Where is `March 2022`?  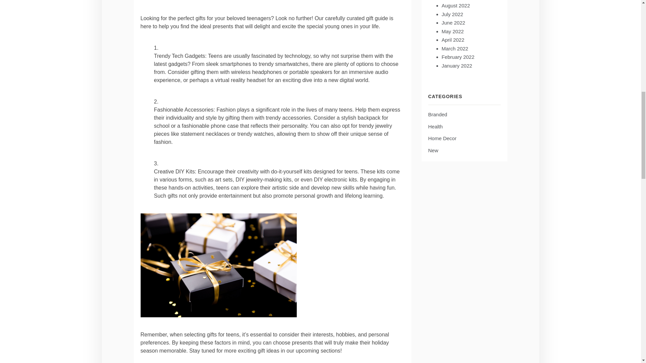 March 2022 is located at coordinates (454, 48).